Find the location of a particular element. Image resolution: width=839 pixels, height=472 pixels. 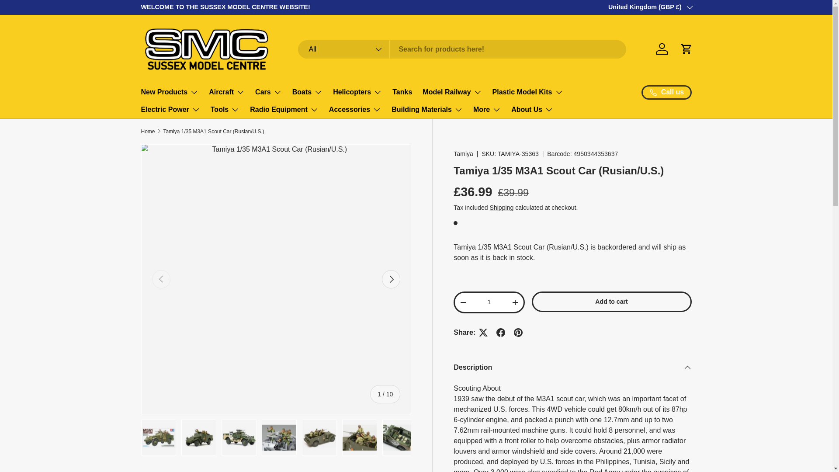

1 is located at coordinates (489, 302).